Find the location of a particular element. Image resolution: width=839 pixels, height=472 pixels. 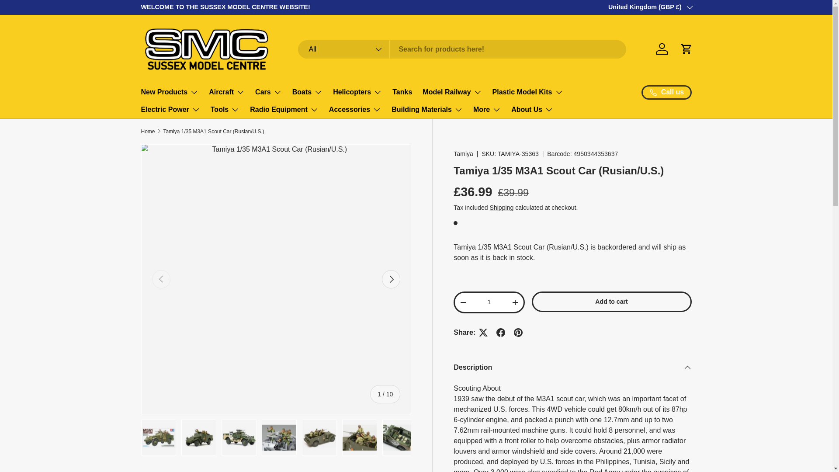

1 is located at coordinates (489, 302).